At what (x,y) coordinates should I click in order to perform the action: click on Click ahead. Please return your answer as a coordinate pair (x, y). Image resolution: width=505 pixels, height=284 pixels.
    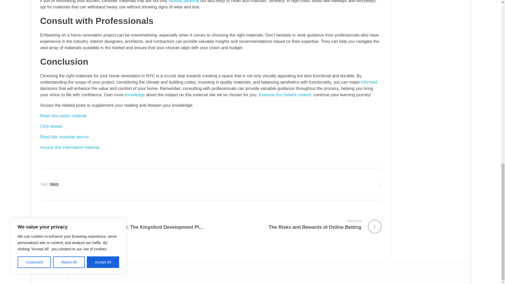
    Looking at the image, I should click on (51, 126).